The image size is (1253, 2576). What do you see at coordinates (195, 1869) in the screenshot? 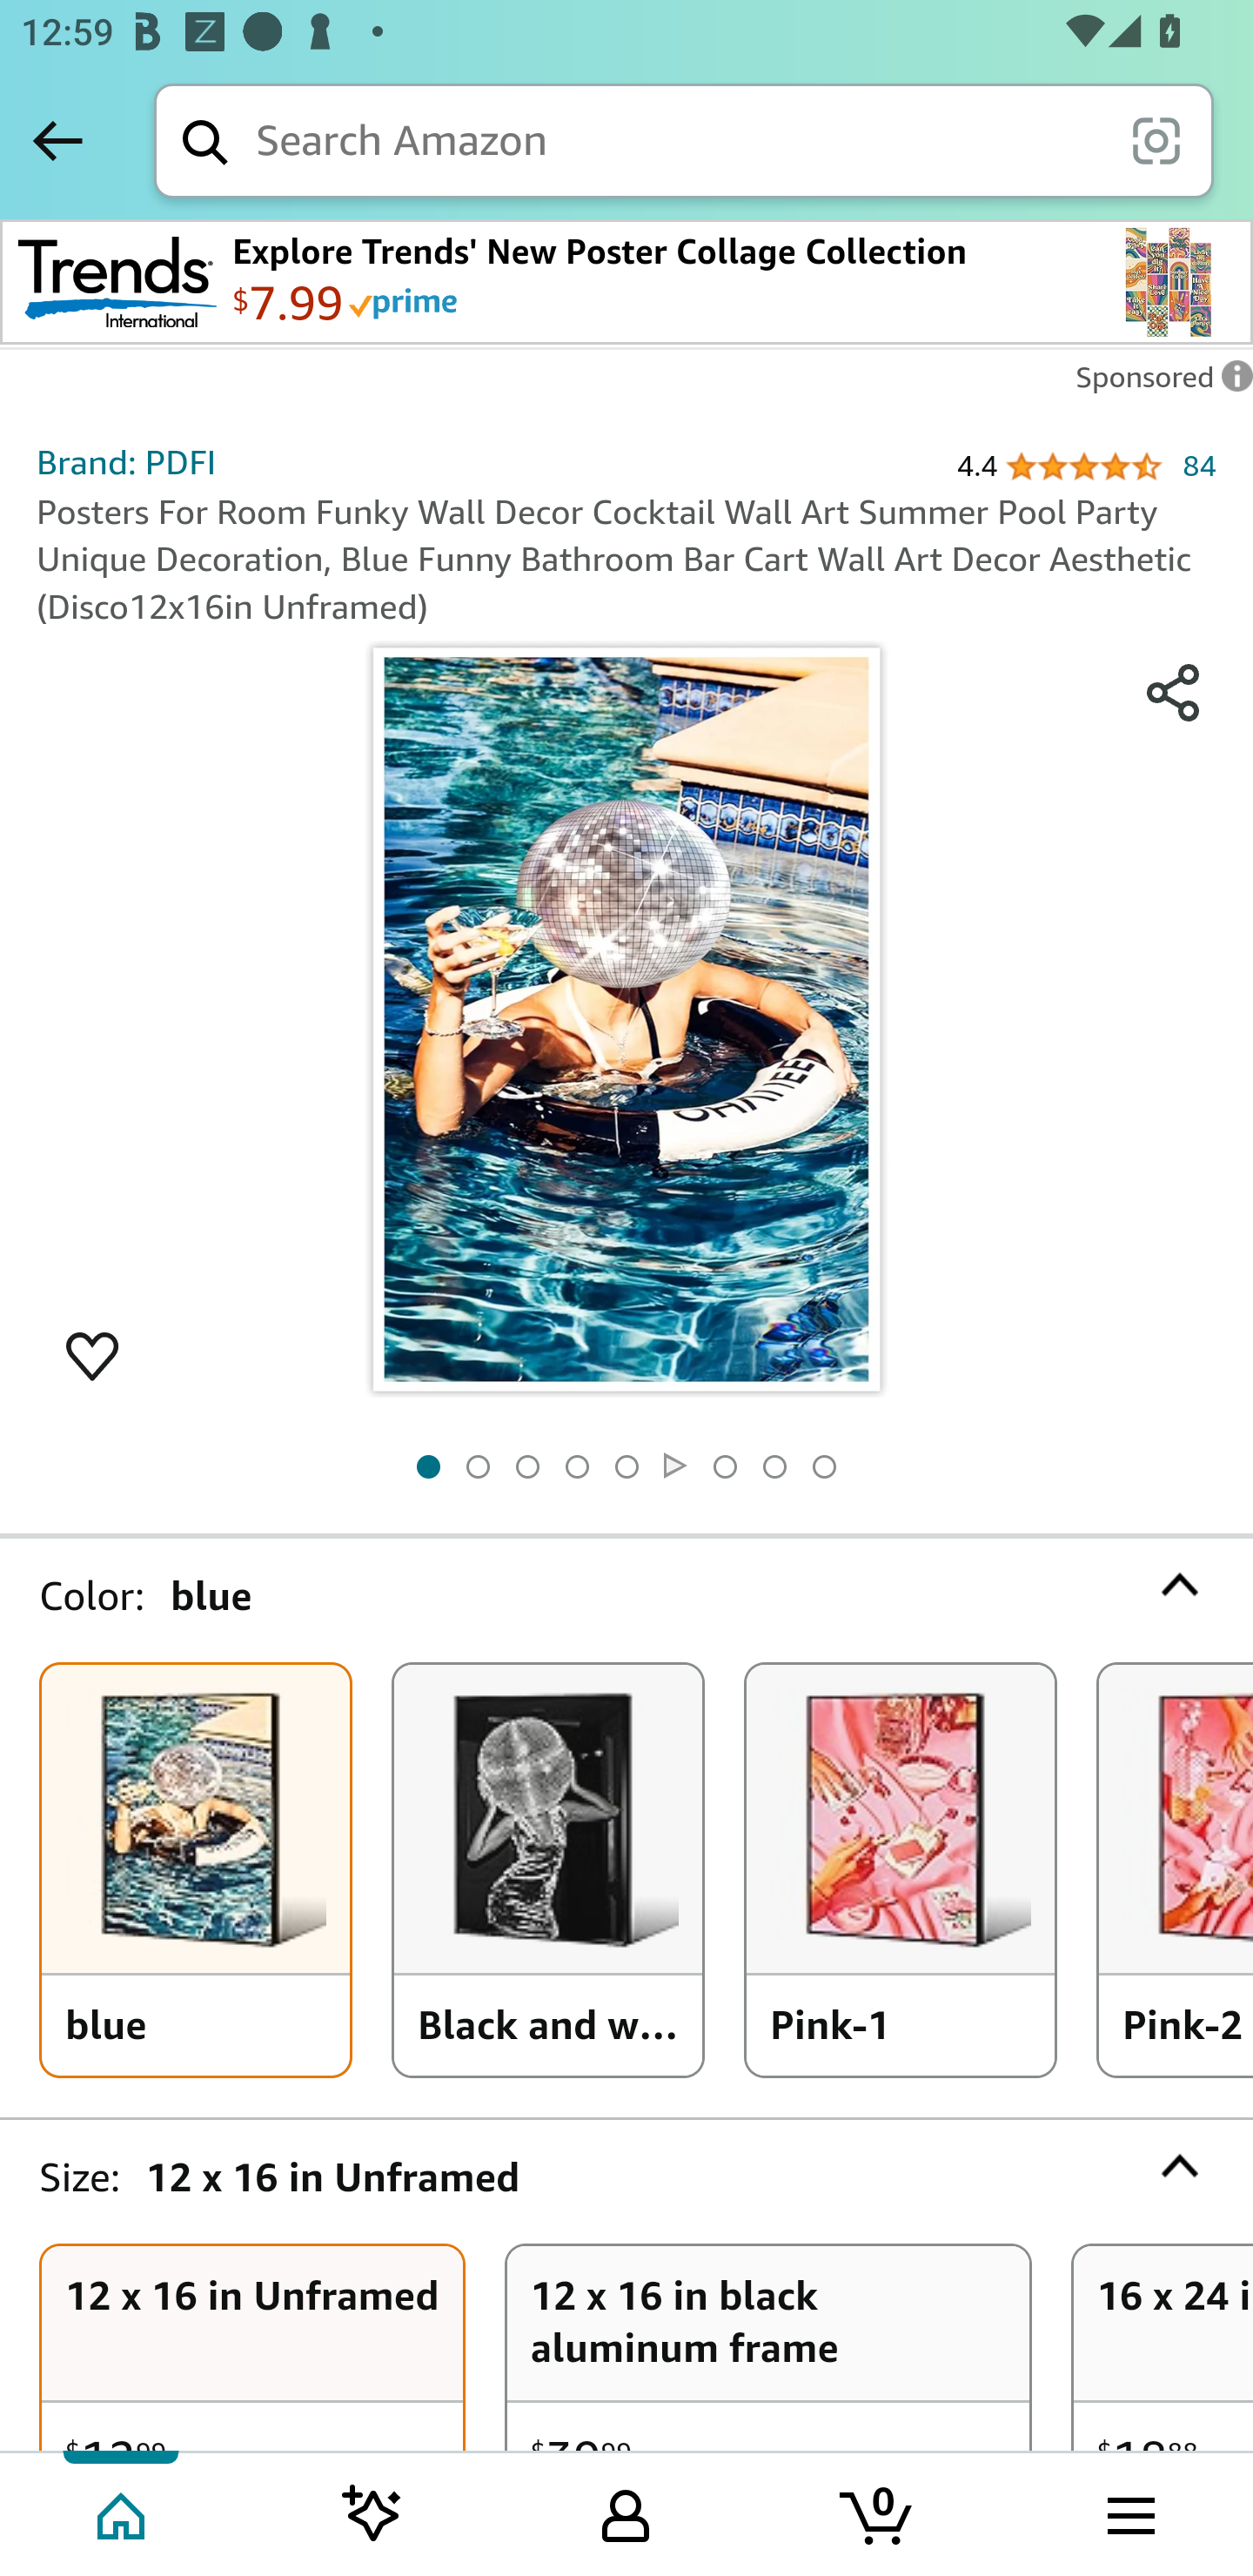
I see `blue` at bounding box center [195, 1869].